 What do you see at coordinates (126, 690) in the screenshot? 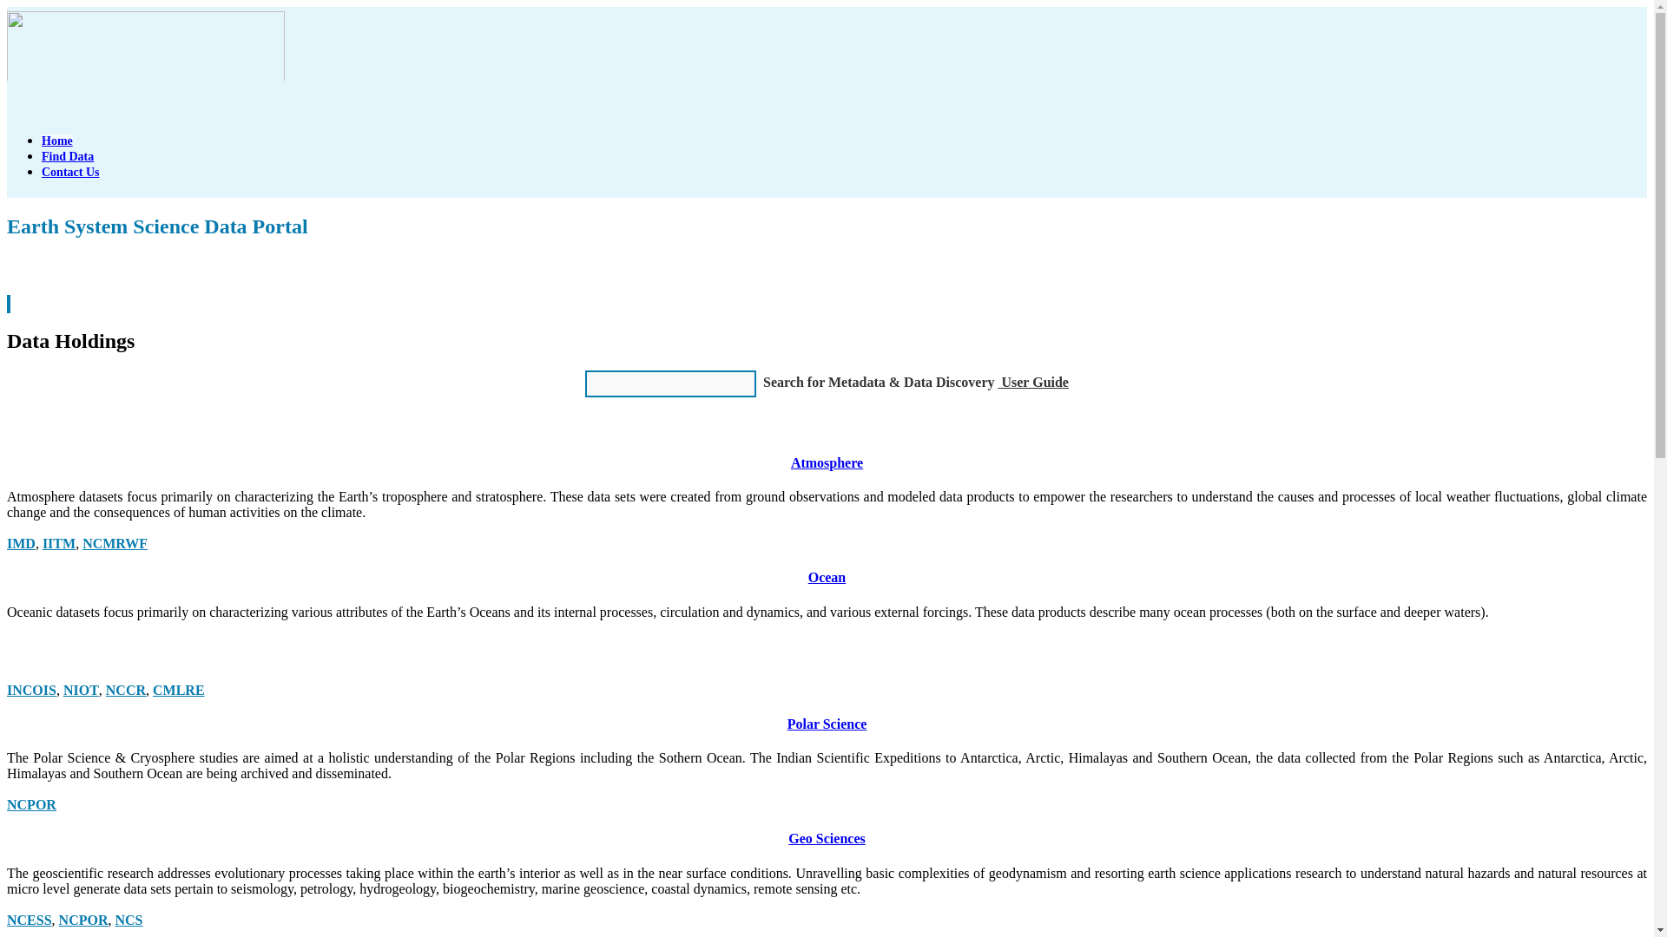
I see `NCCR` at bounding box center [126, 690].